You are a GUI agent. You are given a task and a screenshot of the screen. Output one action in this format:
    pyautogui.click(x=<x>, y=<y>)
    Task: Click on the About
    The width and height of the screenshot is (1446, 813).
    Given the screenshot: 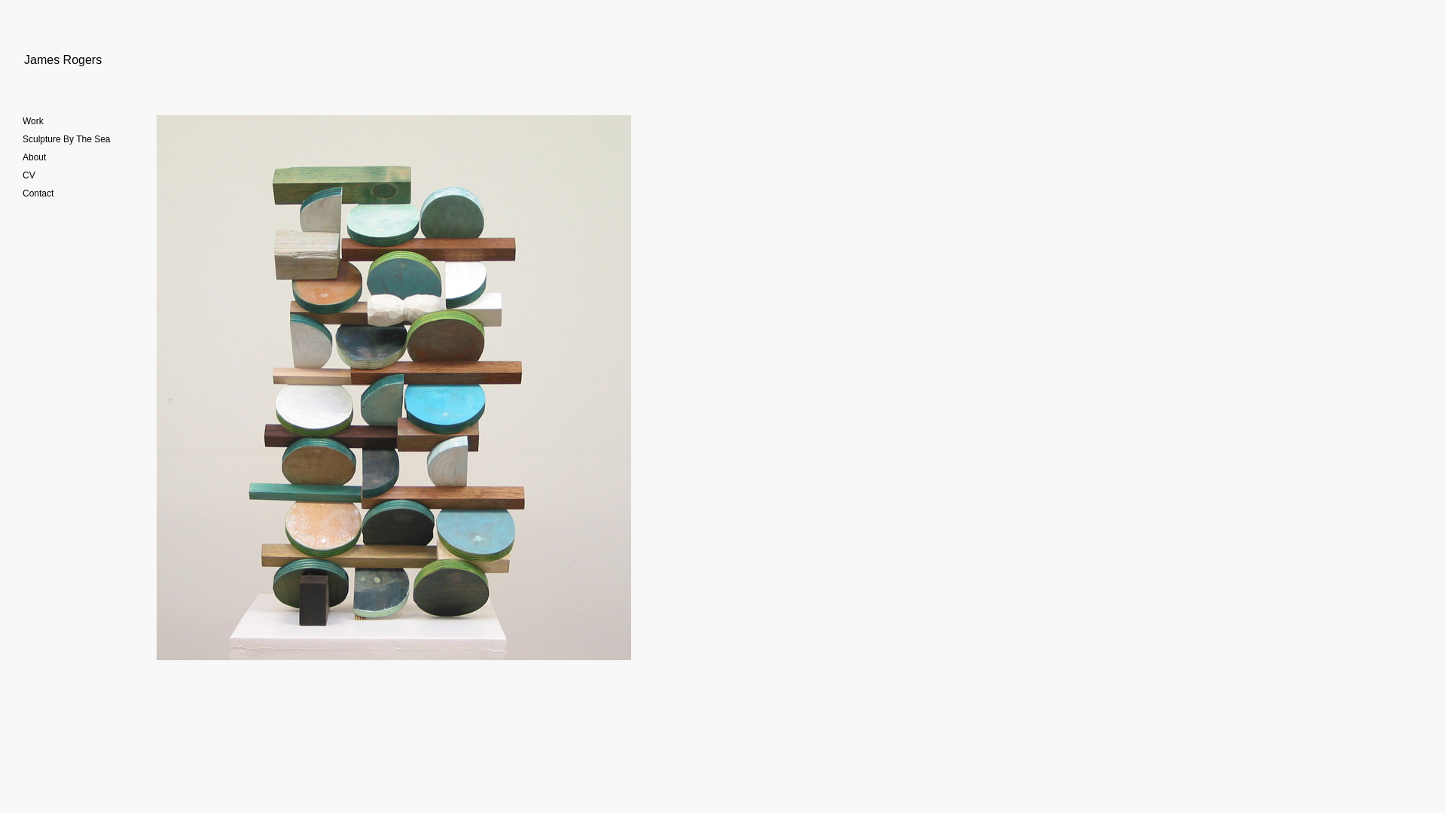 What is the action you would take?
    pyautogui.click(x=35, y=157)
    